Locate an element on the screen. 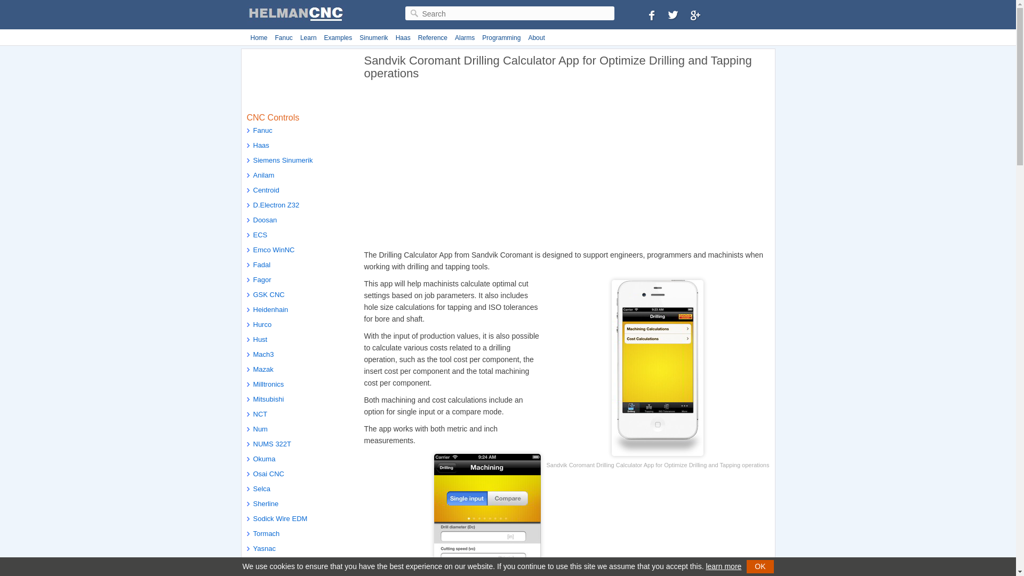 The width and height of the screenshot is (1024, 576). Sinumerik is located at coordinates (373, 38).